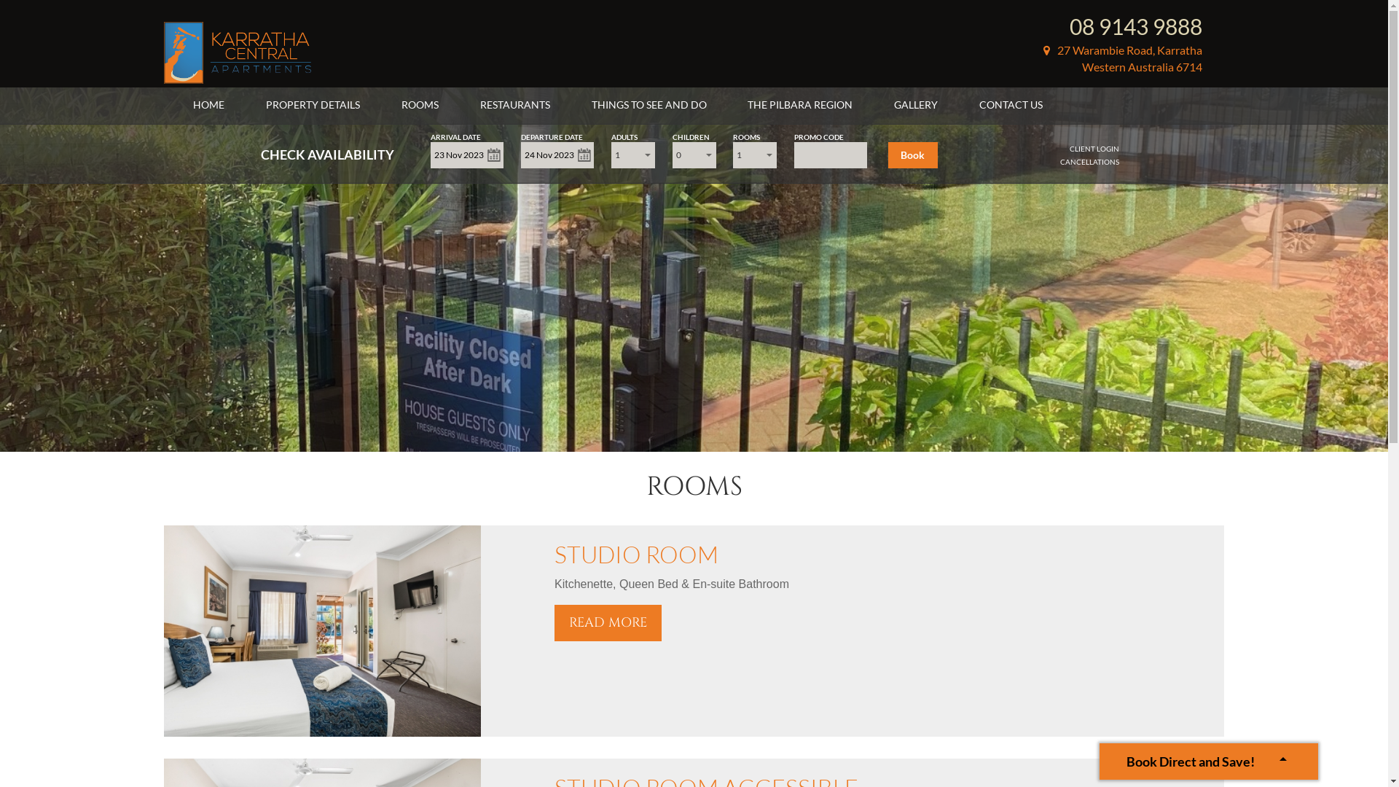 The image size is (1399, 787). What do you see at coordinates (1011, 105) in the screenshot?
I see `CONTACT US` at bounding box center [1011, 105].